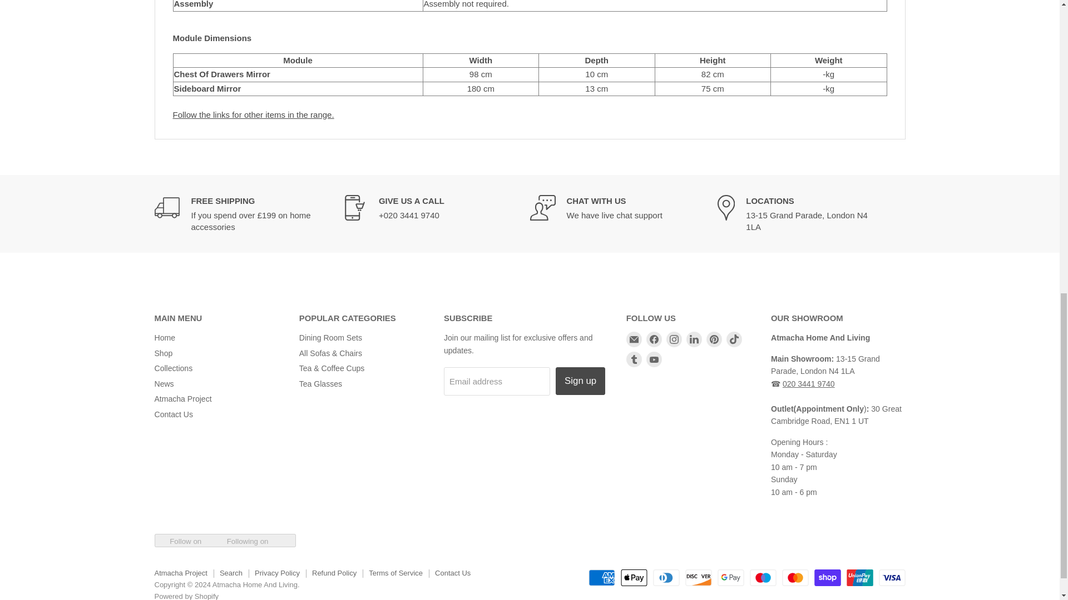  What do you see at coordinates (634, 339) in the screenshot?
I see `Email` at bounding box center [634, 339].